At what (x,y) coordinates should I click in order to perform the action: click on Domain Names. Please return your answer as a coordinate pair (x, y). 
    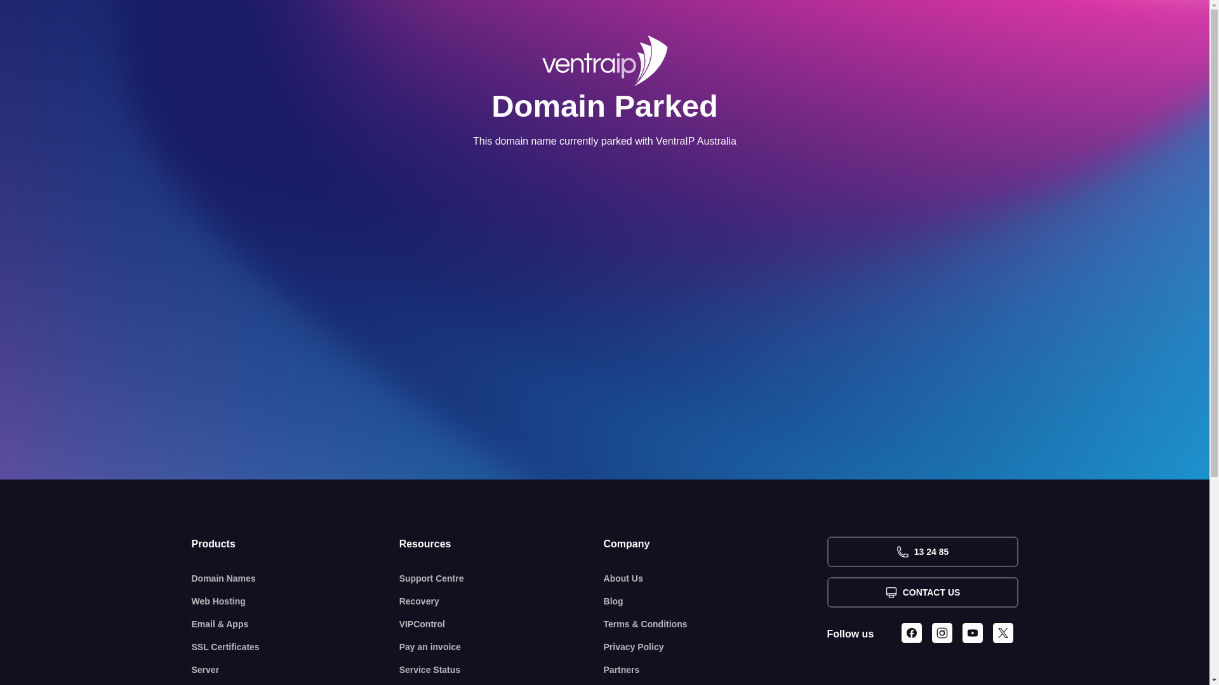
    Looking at the image, I should click on (296, 578).